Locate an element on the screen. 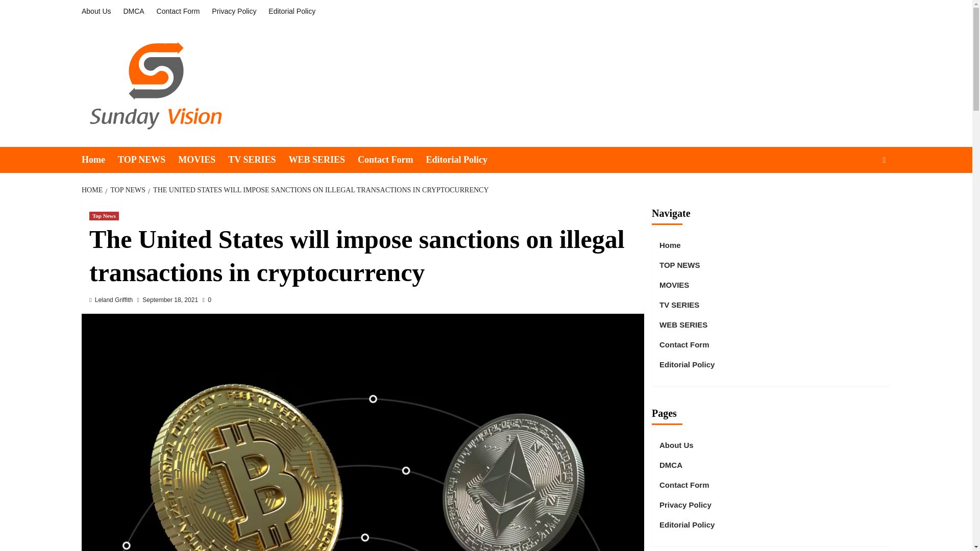  HOME is located at coordinates (93, 190).